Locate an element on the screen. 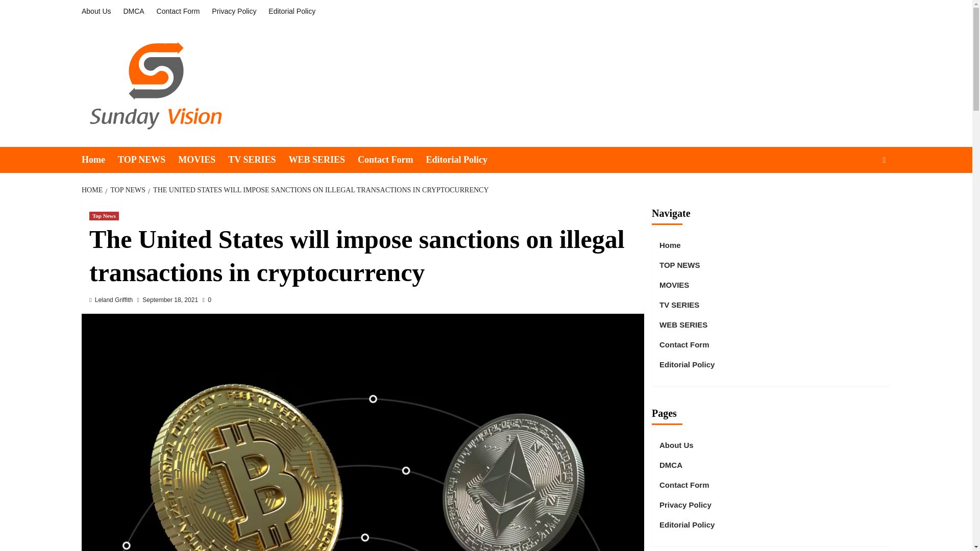  HOME is located at coordinates (93, 190).